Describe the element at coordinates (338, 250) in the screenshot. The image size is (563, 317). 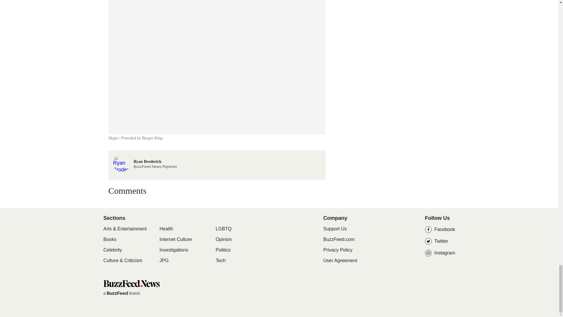
I see `Privacy Policy` at that location.